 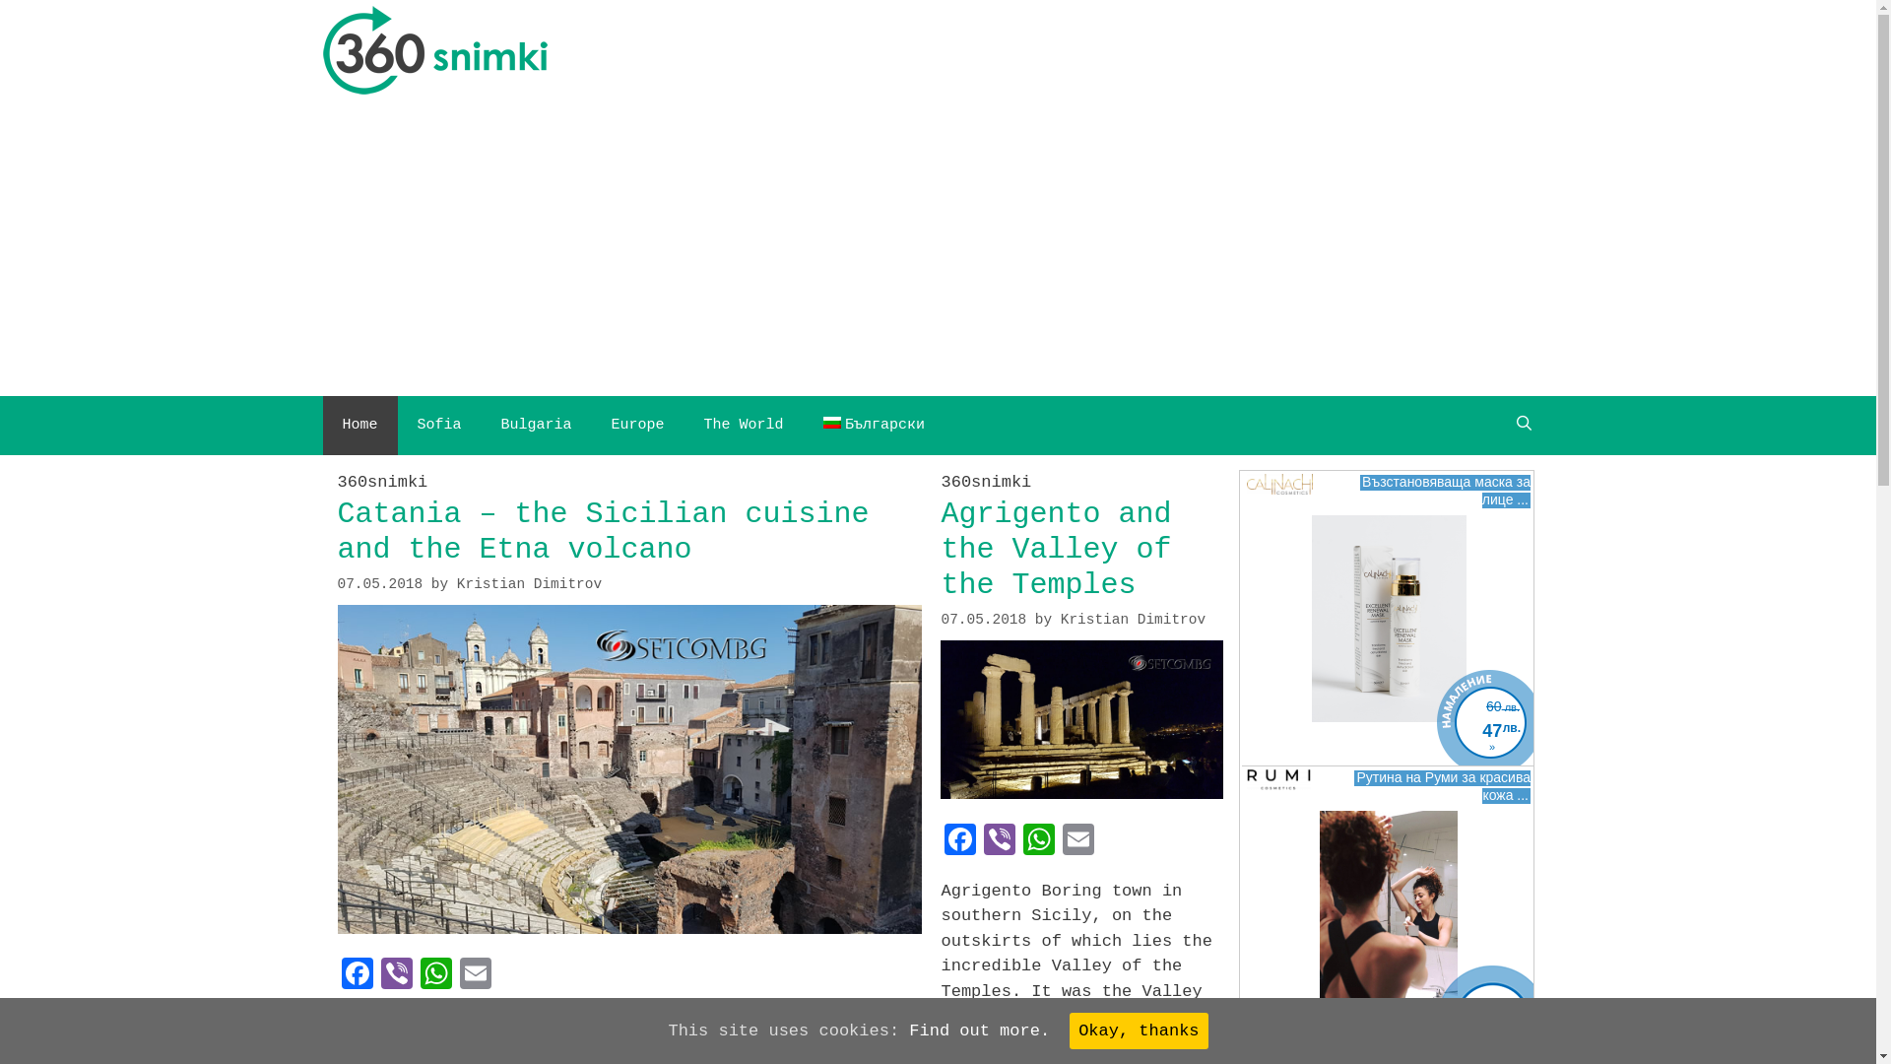 What do you see at coordinates (0, 0) in the screenshot?
I see `Skip to content` at bounding box center [0, 0].